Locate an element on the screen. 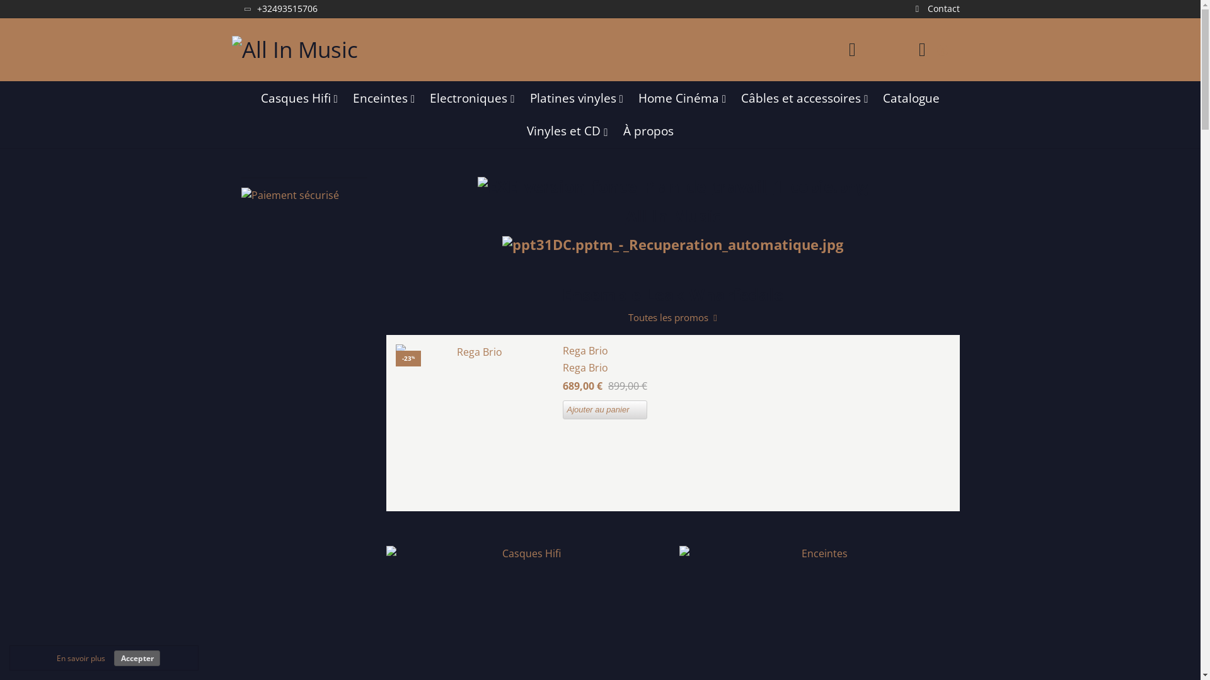  -23% is located at coordinates (475, 423).